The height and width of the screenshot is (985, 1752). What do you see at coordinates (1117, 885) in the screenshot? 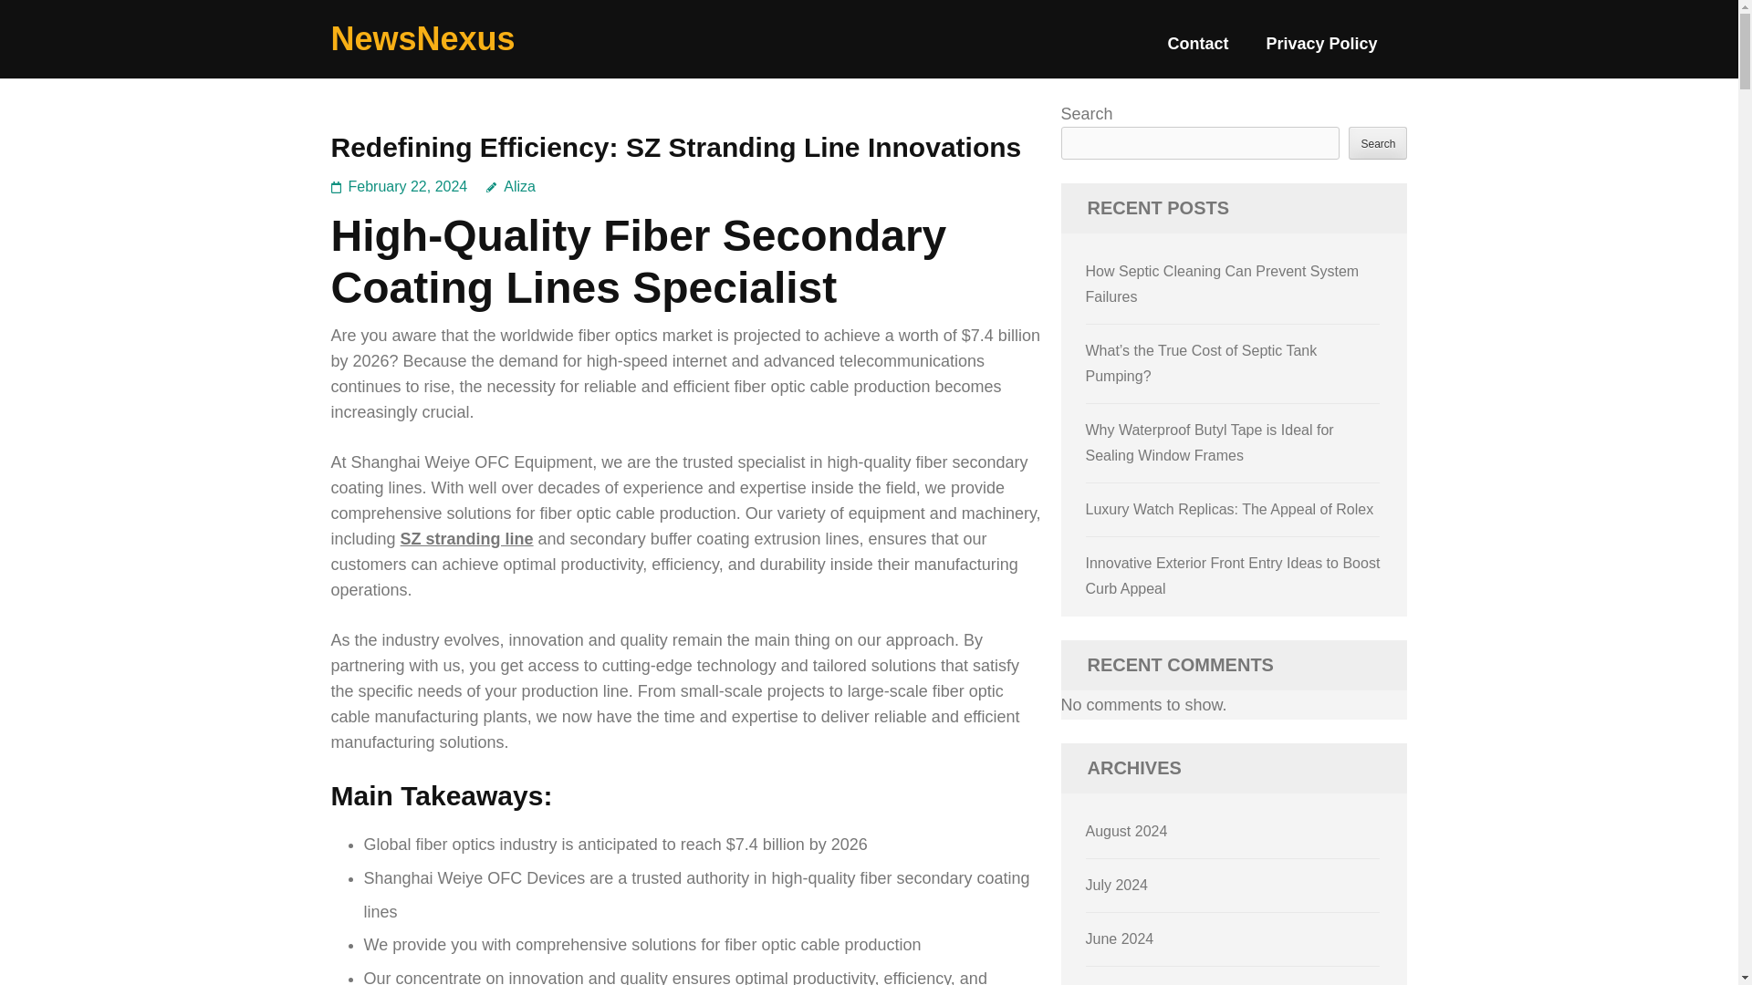
I see `July 2024` at bounding box center [1117, 885].